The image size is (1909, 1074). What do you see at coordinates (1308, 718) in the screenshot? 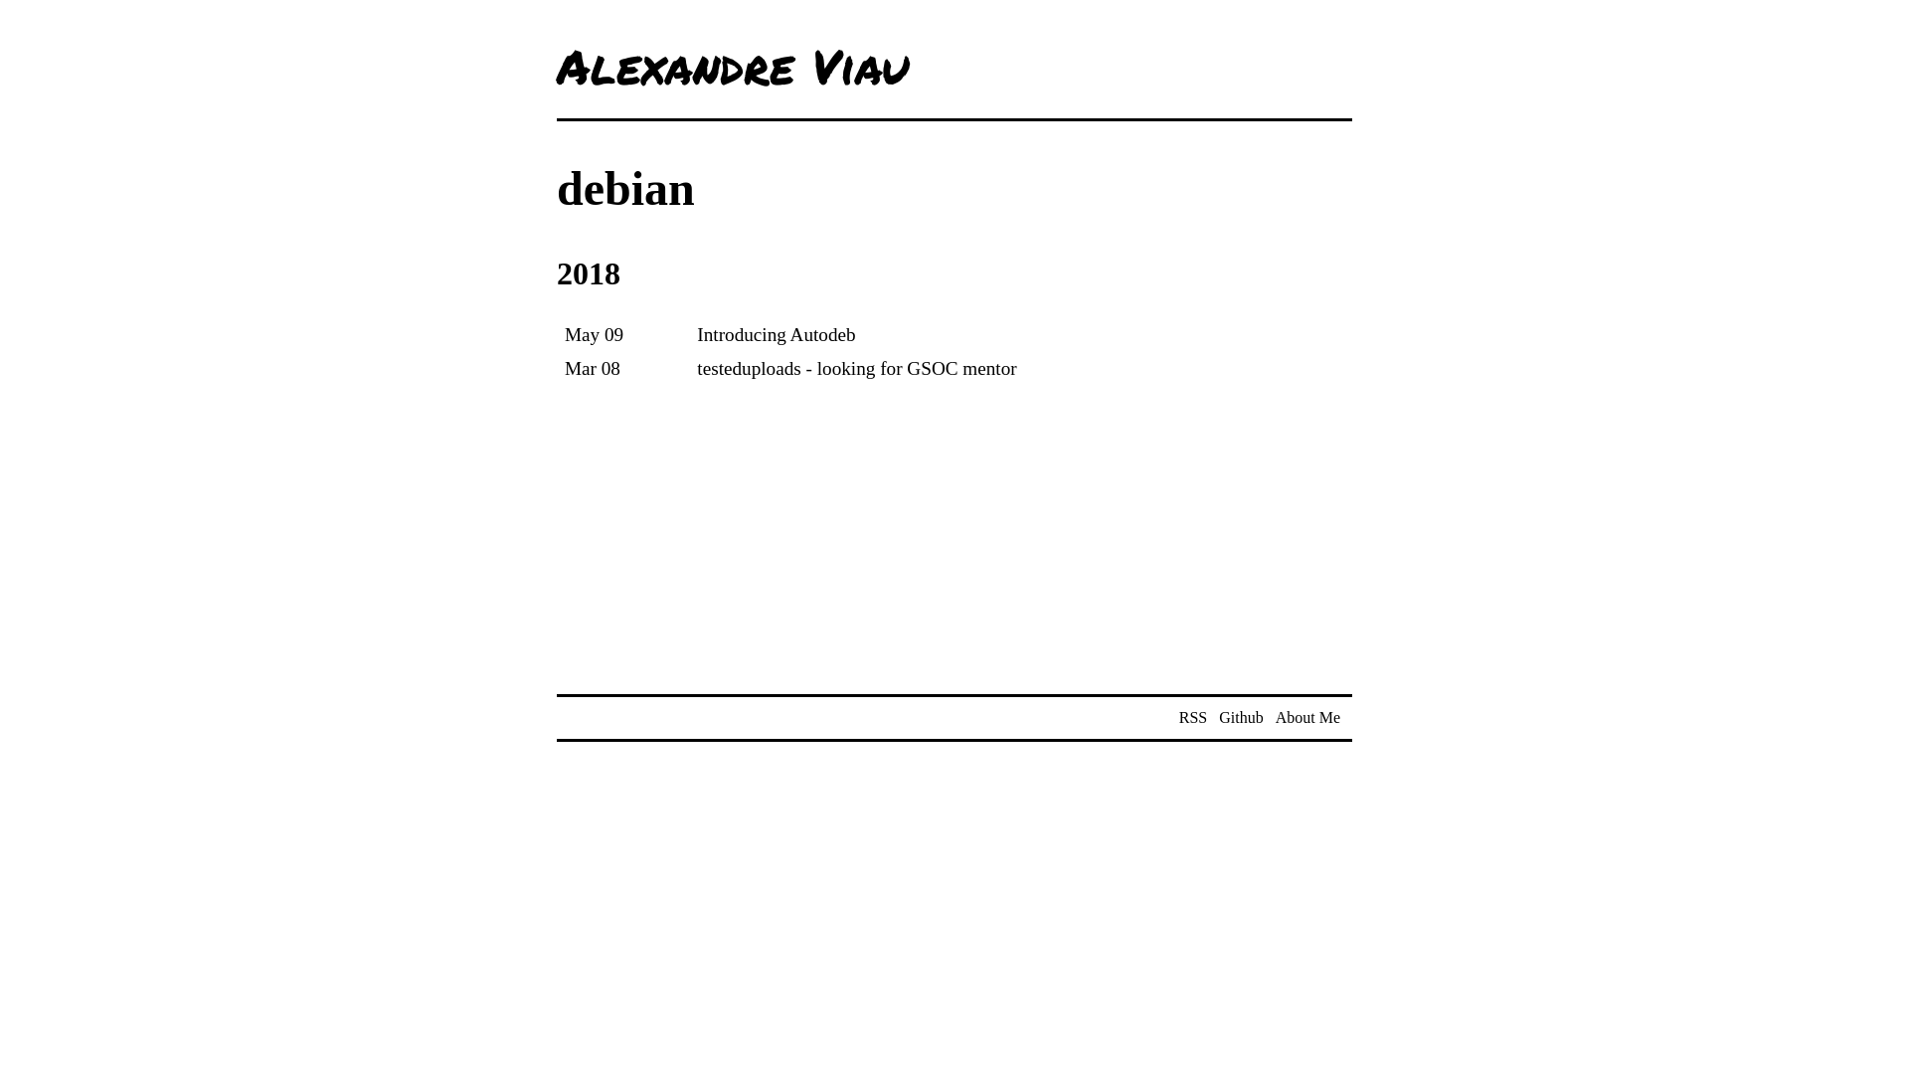
I see `About Me` at bounding box center [1308, 718].